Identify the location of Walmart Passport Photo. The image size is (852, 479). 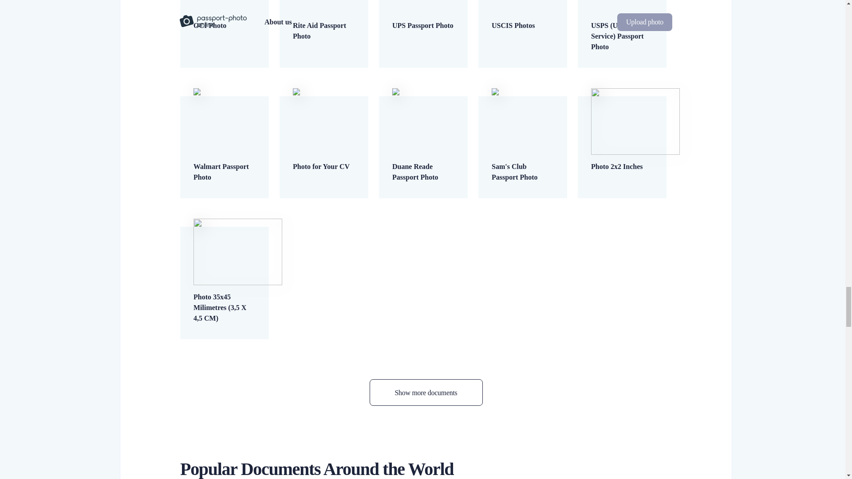
(225, 156).